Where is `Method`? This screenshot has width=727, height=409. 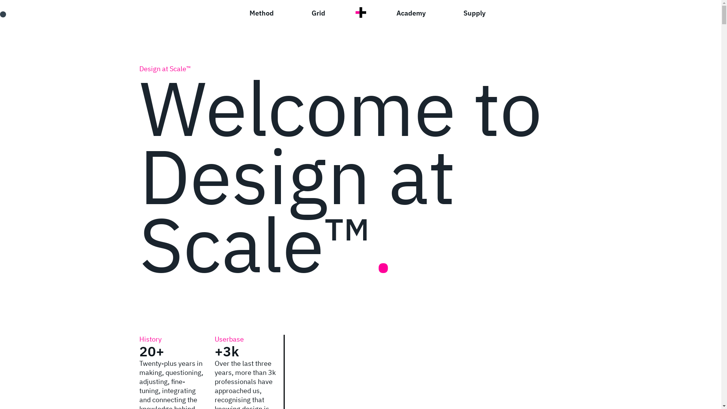 Method is located at coordinates (261, 12).